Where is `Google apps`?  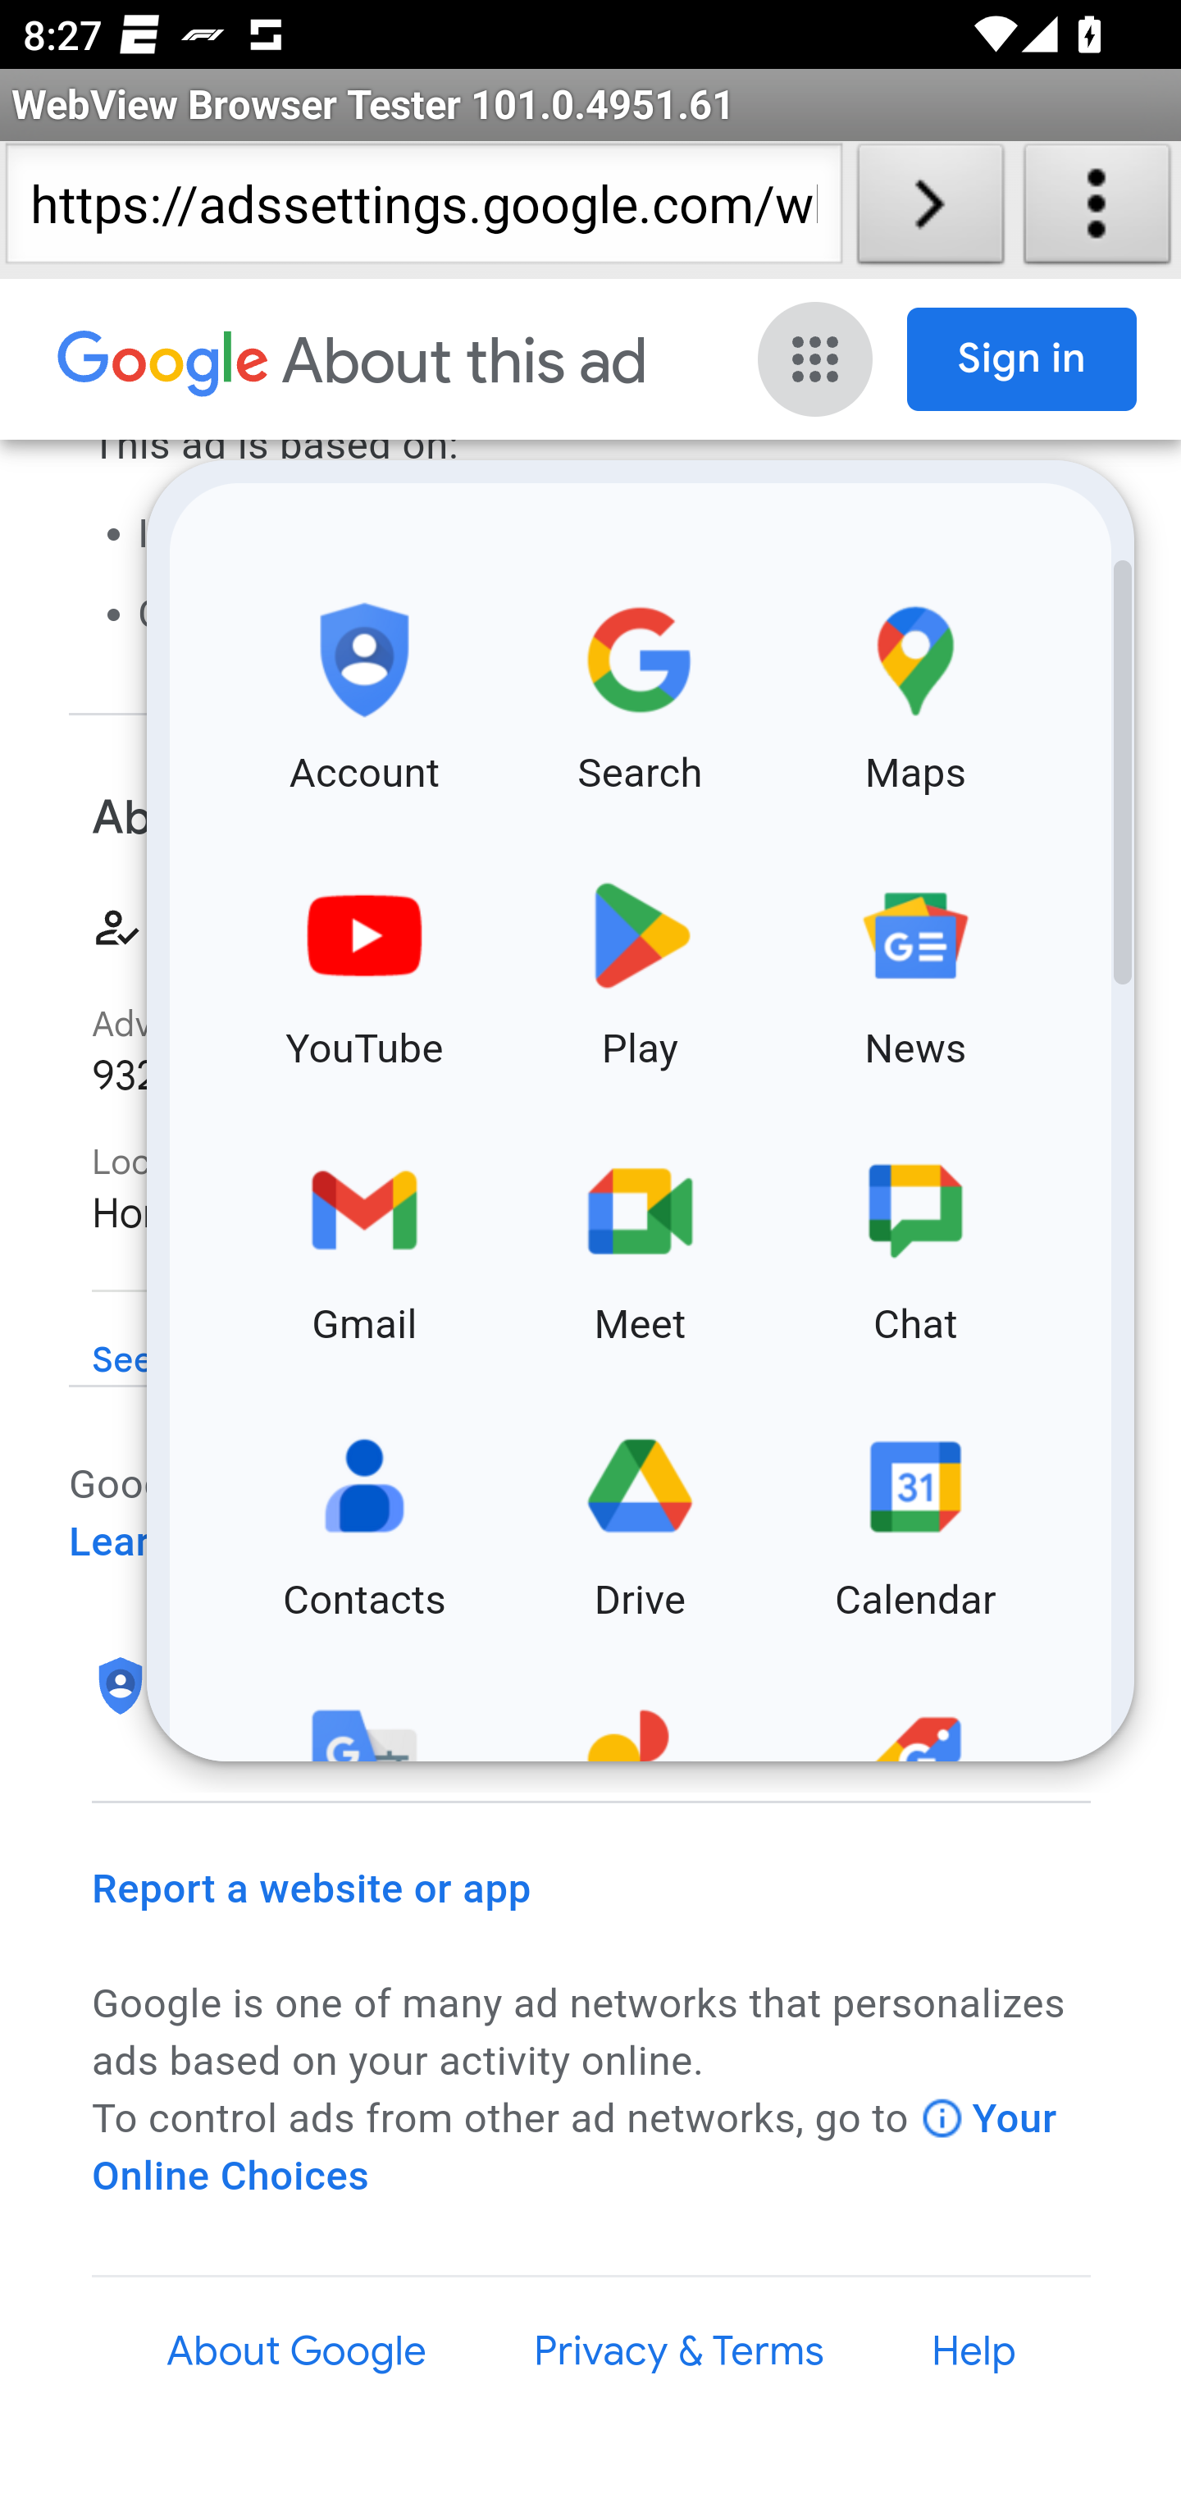 Google apps is located at coordinates (818, 359).